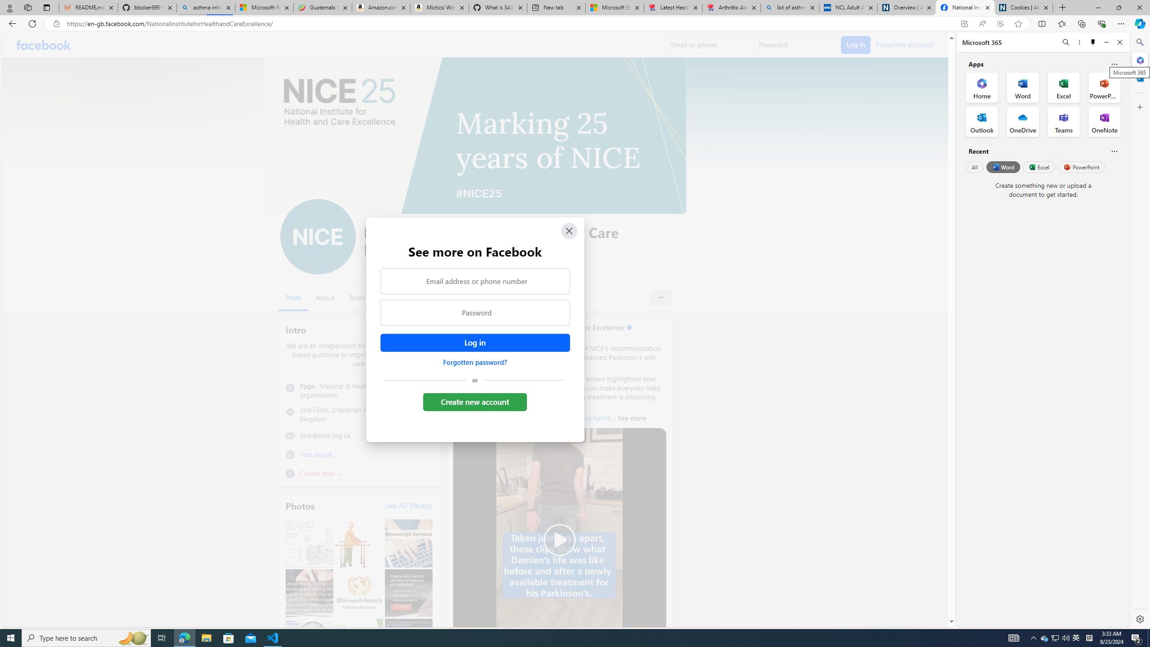 The image size is (1150, 647). I want to click on Email address or phone number, so click(475, 281).